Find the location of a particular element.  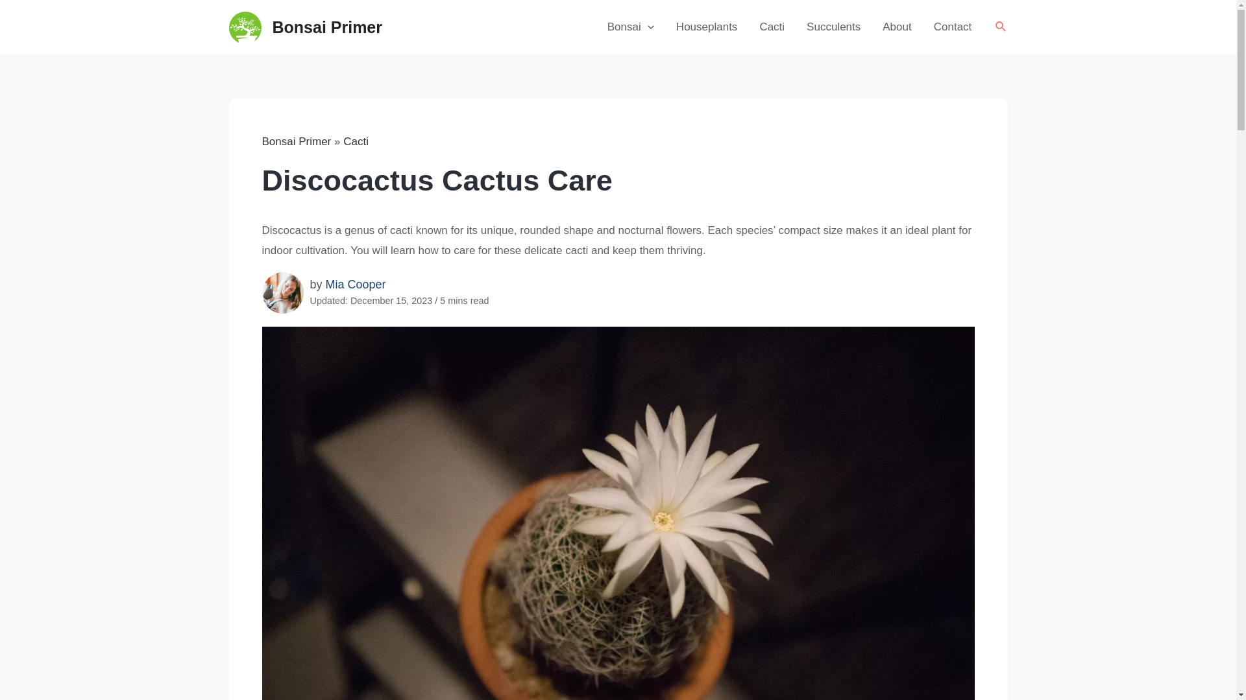

Bonsai Primer is located at coordinates (296, 141).